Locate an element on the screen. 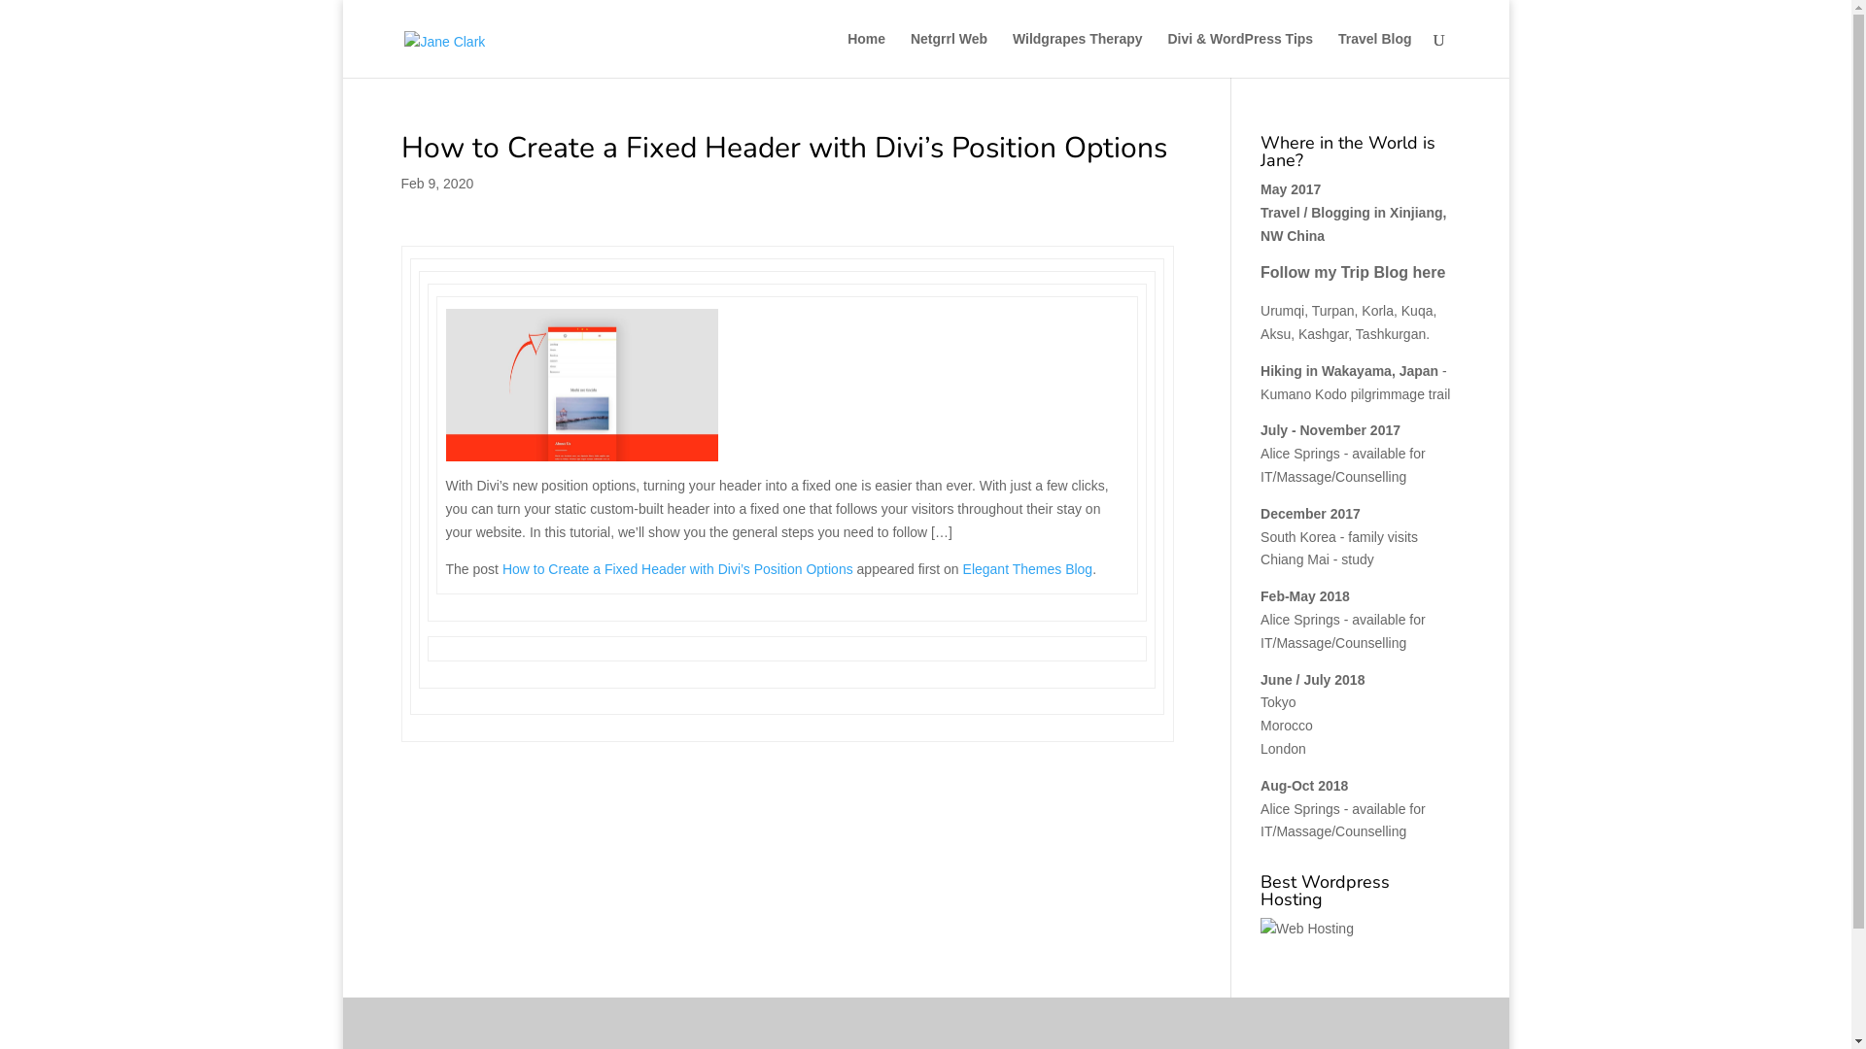 This screenshot has width=1866, height=1049. Wildgrapes Therapy is located at coordinates (1078, 54).